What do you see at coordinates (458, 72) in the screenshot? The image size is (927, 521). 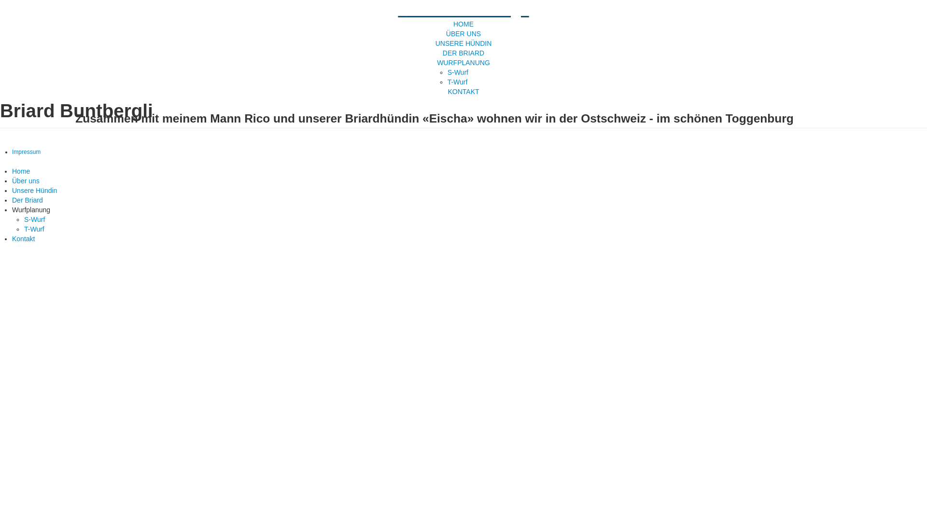 I see `S-Wurf` at bounding box center [458, 72].